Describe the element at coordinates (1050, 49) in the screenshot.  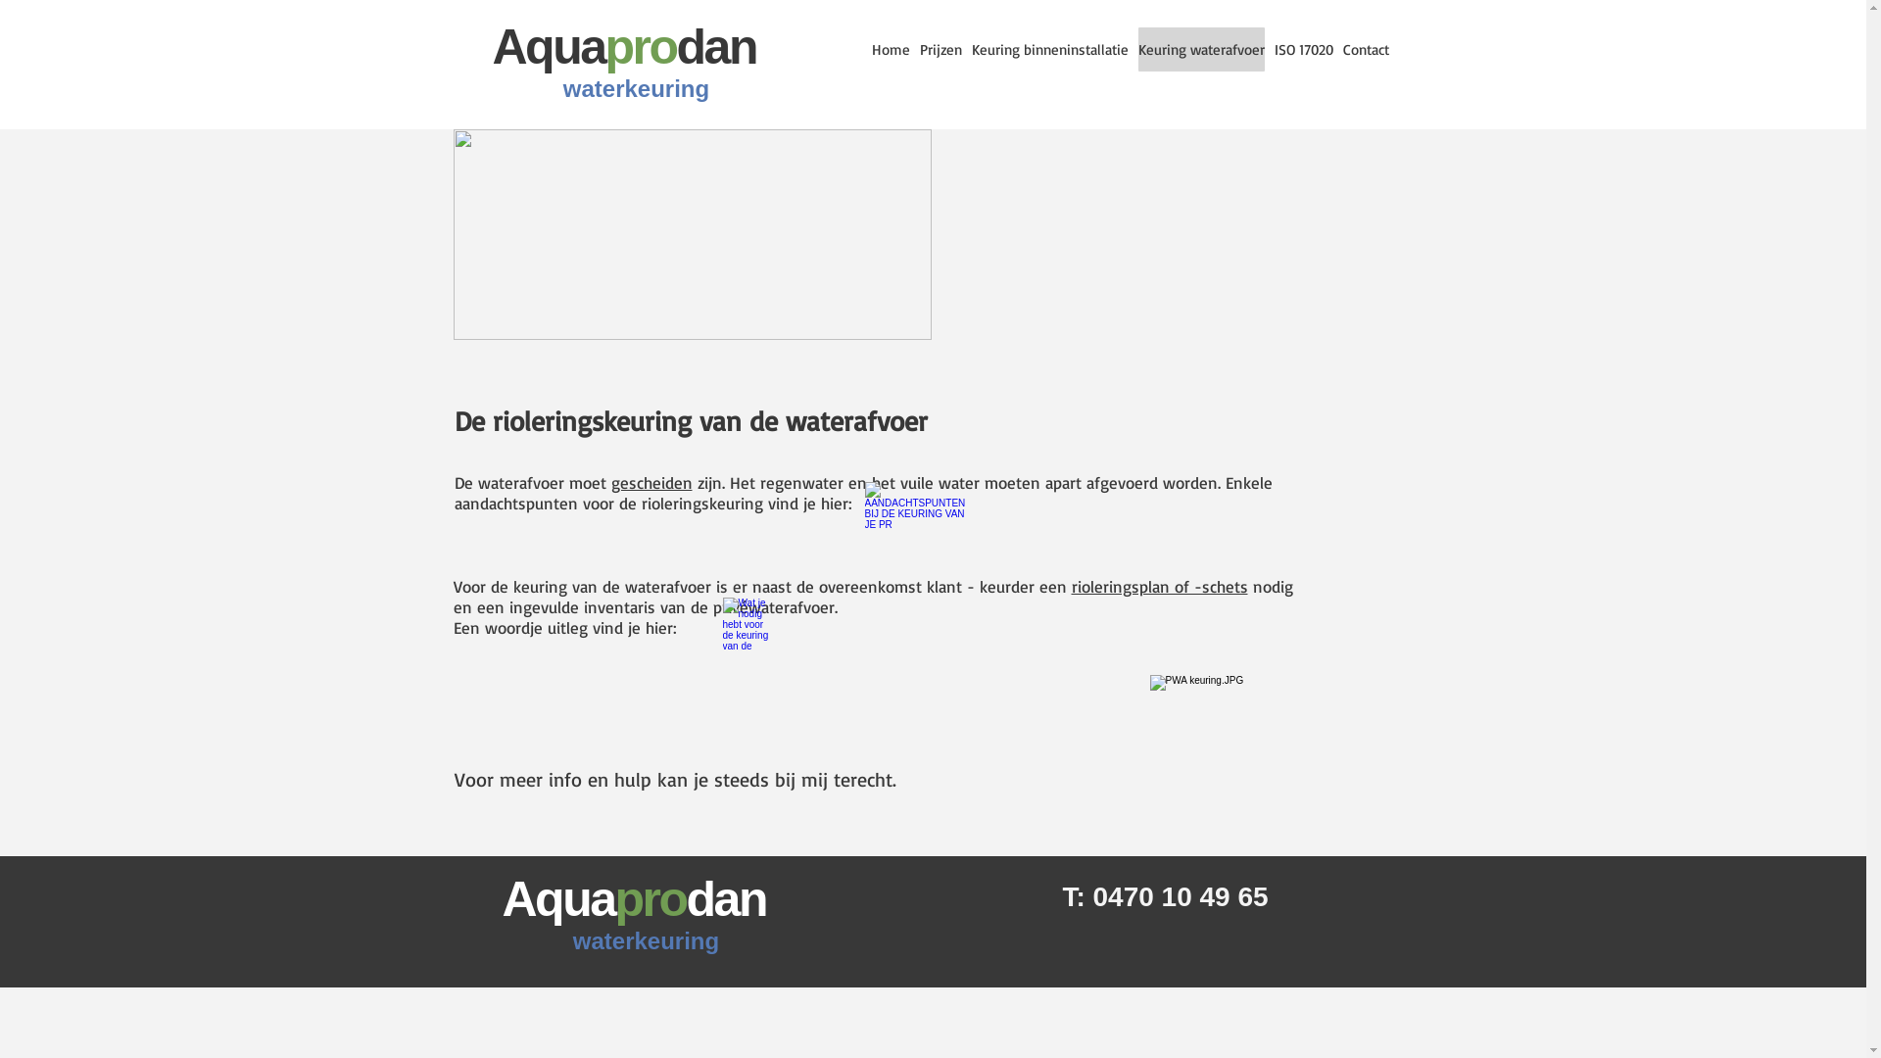
I see `Keuring binneninstallatie` at that location.